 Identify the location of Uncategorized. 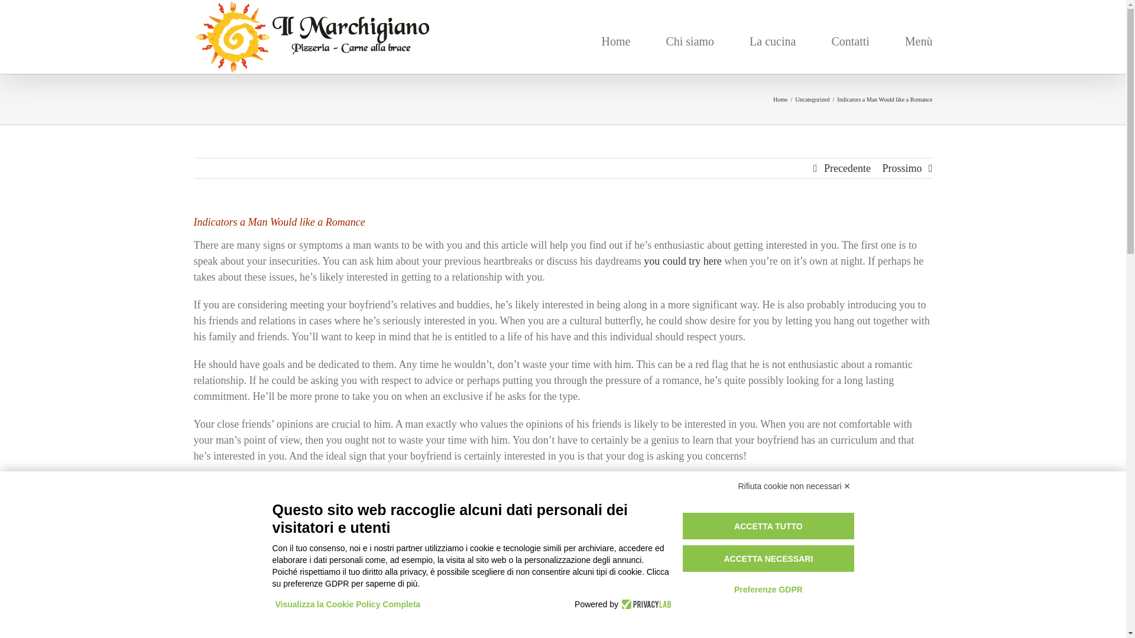
(812, 99).